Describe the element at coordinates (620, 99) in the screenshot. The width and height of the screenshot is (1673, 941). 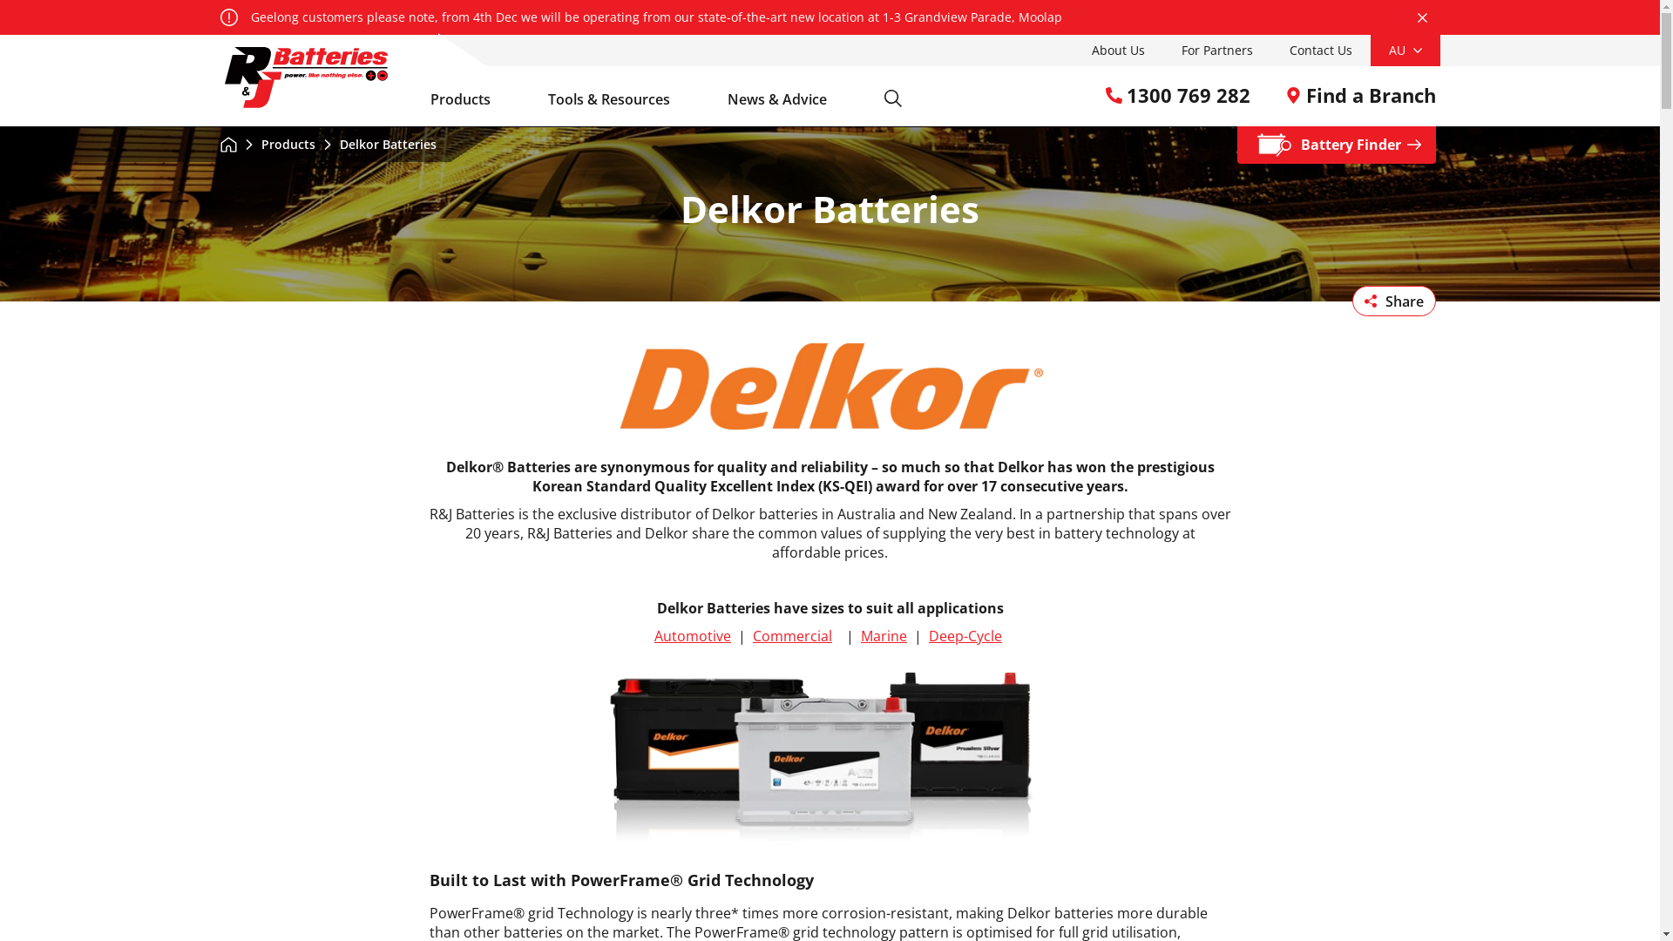
I see `Tools & Resources` at that location.